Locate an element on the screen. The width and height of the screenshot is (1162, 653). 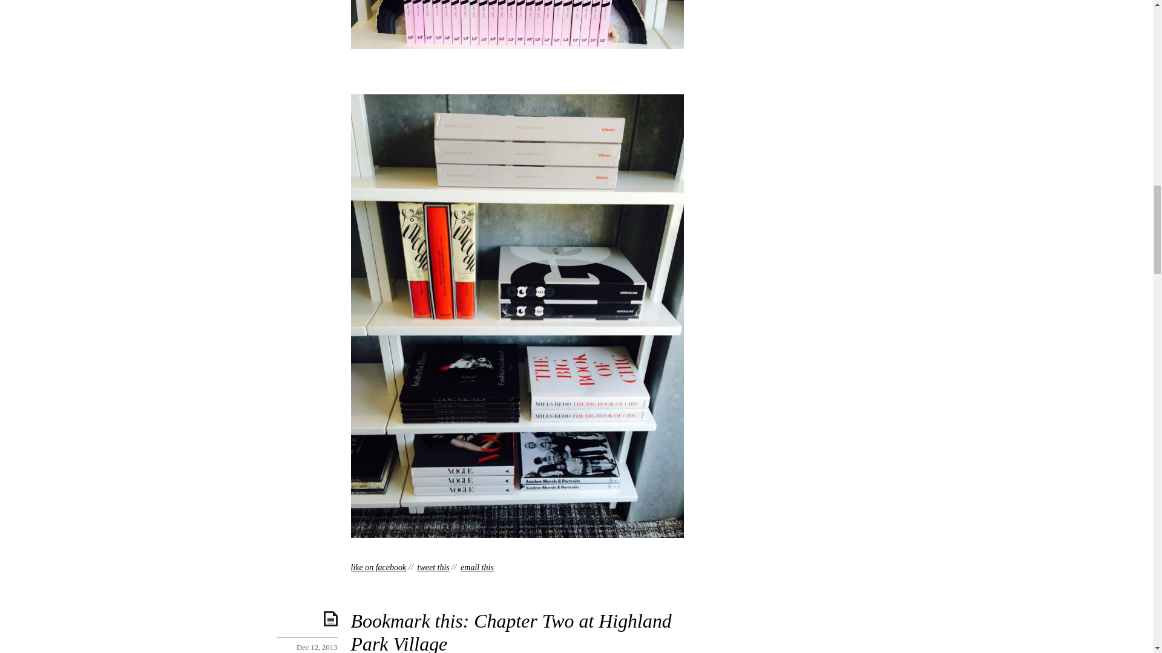
tweet this is located at coordinates (433, 567).